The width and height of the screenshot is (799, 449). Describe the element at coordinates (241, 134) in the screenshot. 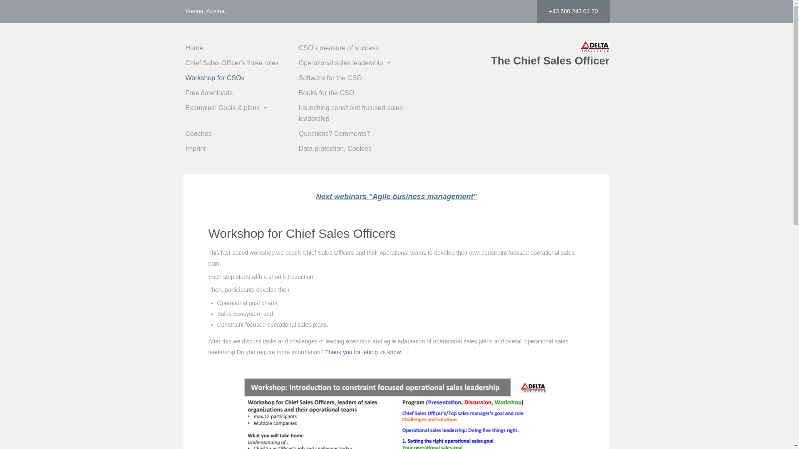

I see `Coaches` at that location.